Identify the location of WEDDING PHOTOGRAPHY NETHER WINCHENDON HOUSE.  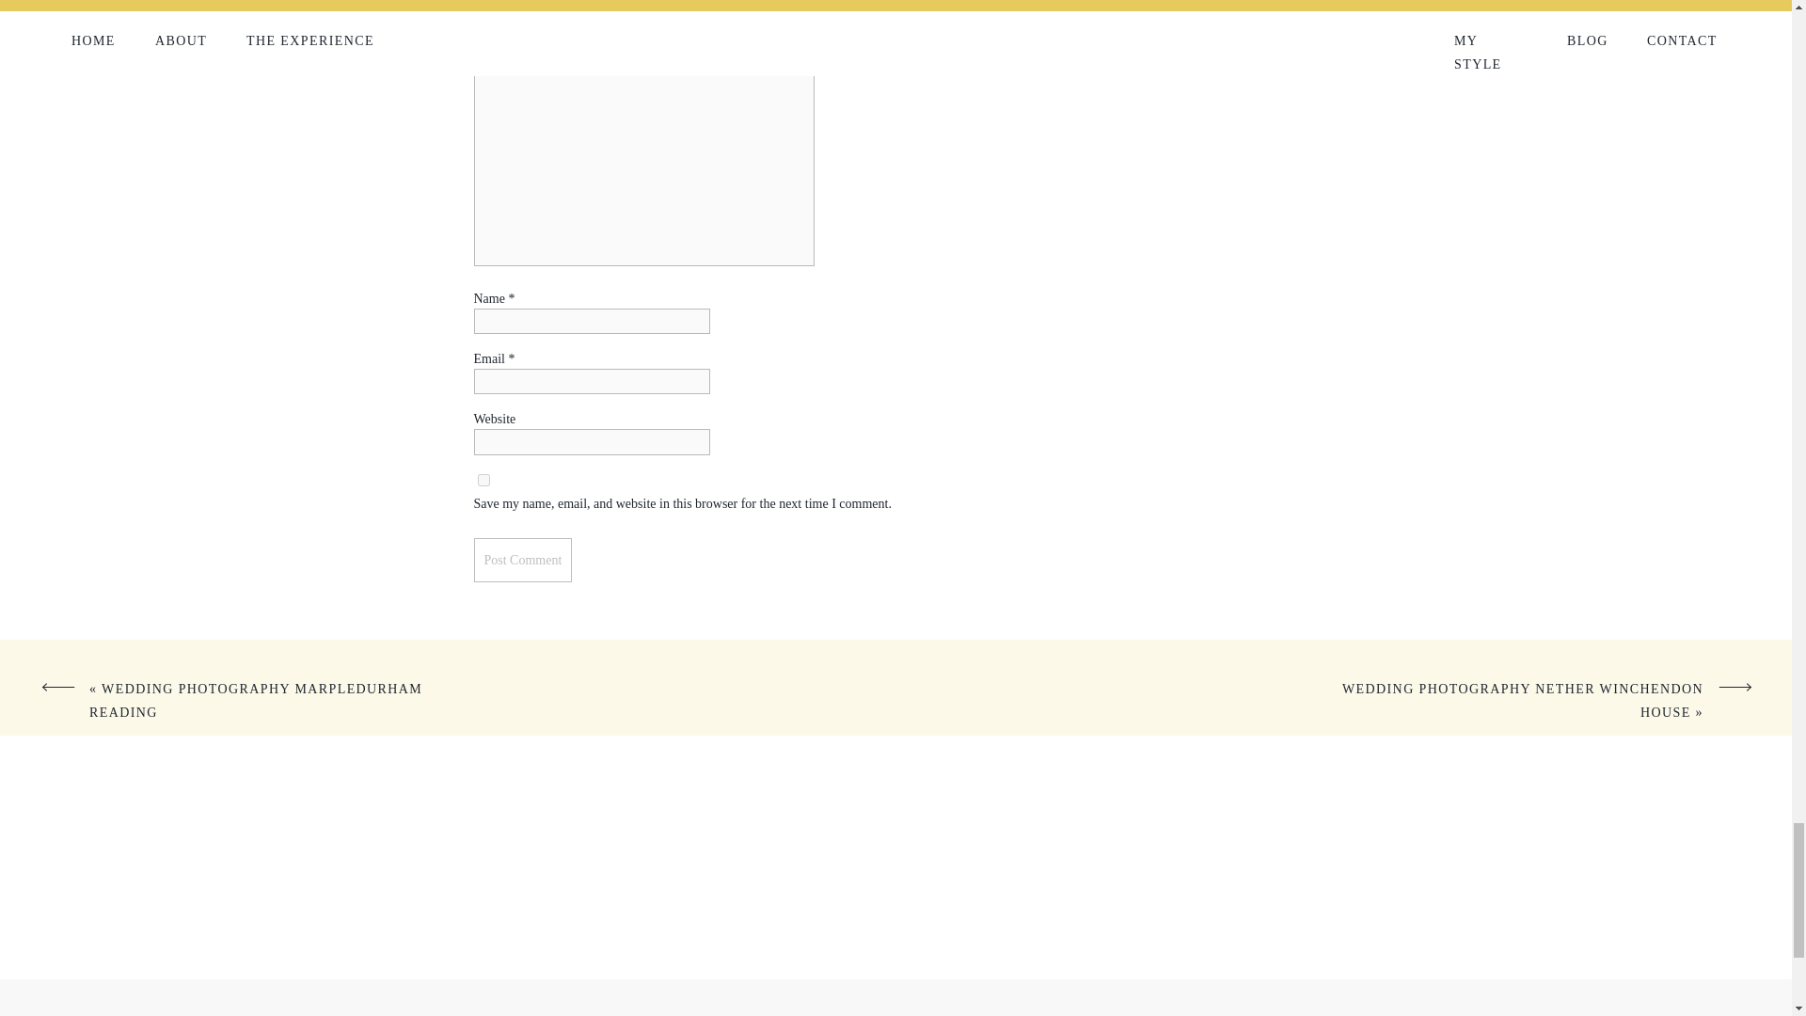
(1522, 700).